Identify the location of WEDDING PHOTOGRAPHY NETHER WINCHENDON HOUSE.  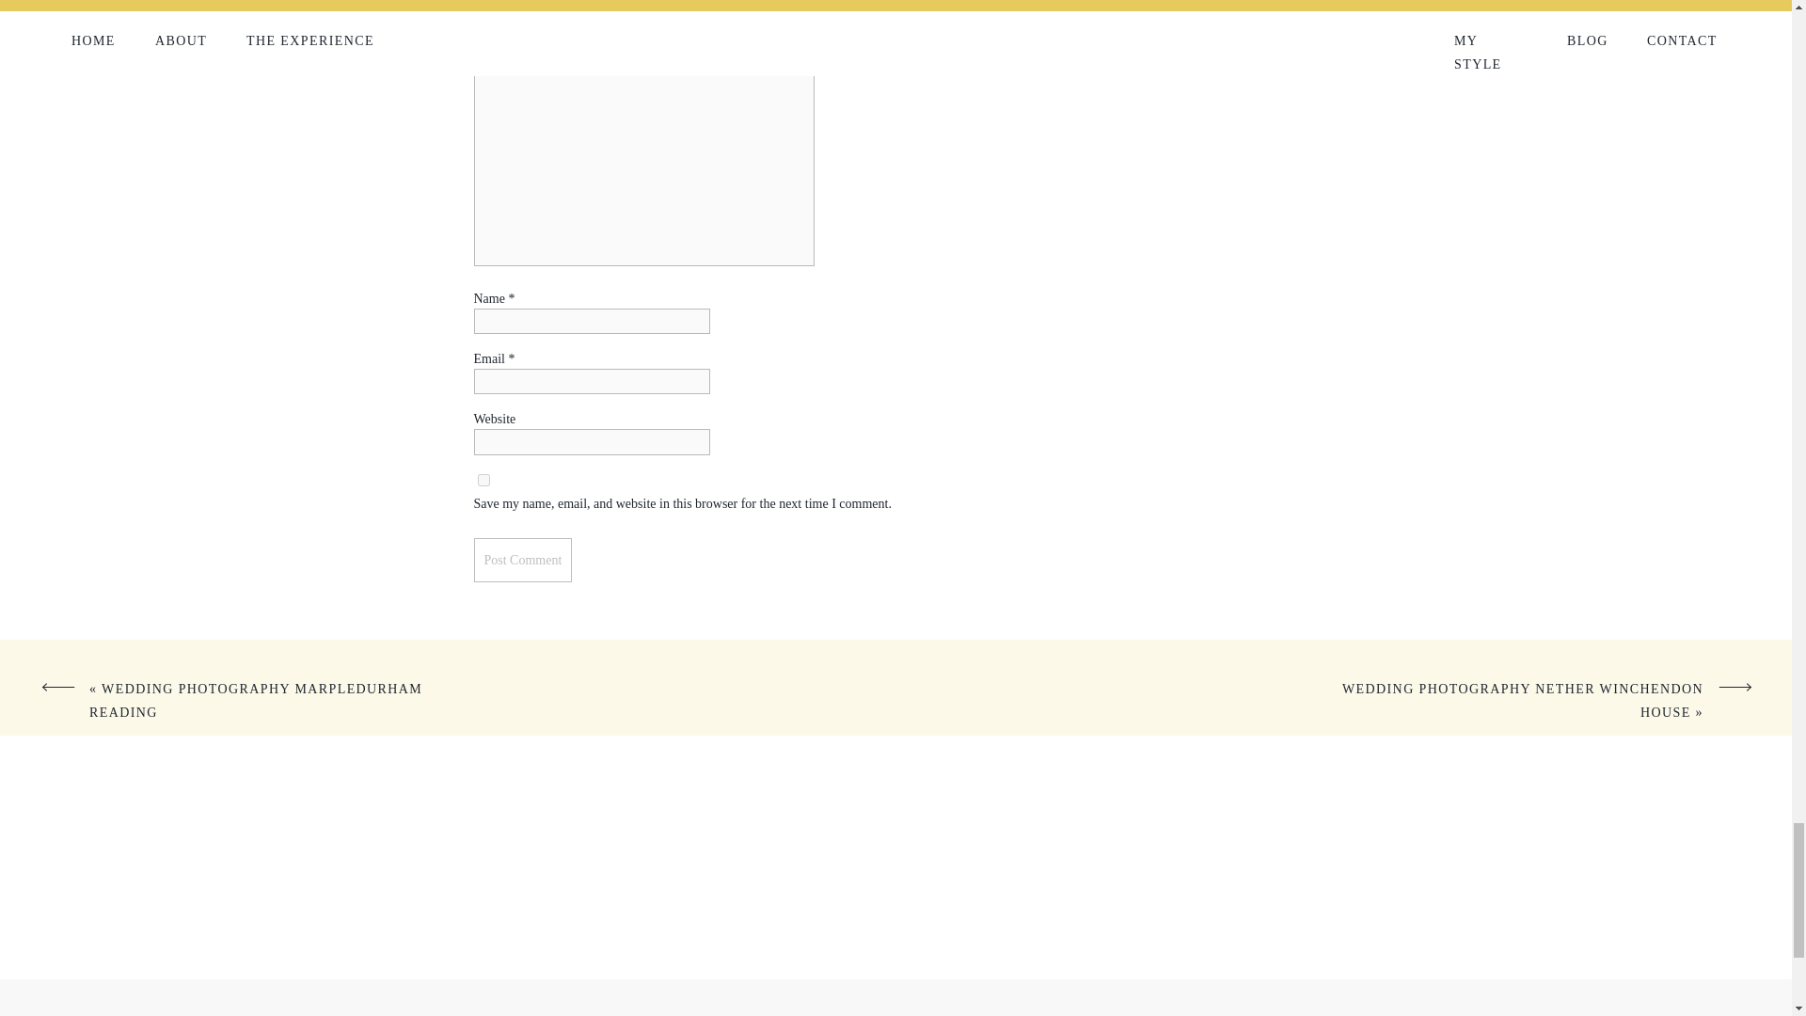
(1522, 700).